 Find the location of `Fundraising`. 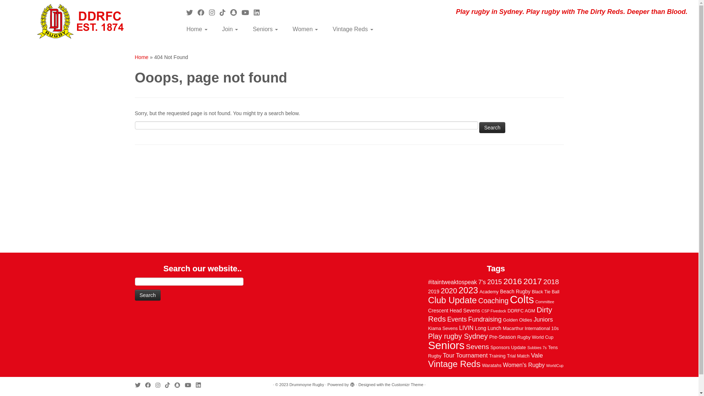

Fundraising is located at coordinates (485, 319).